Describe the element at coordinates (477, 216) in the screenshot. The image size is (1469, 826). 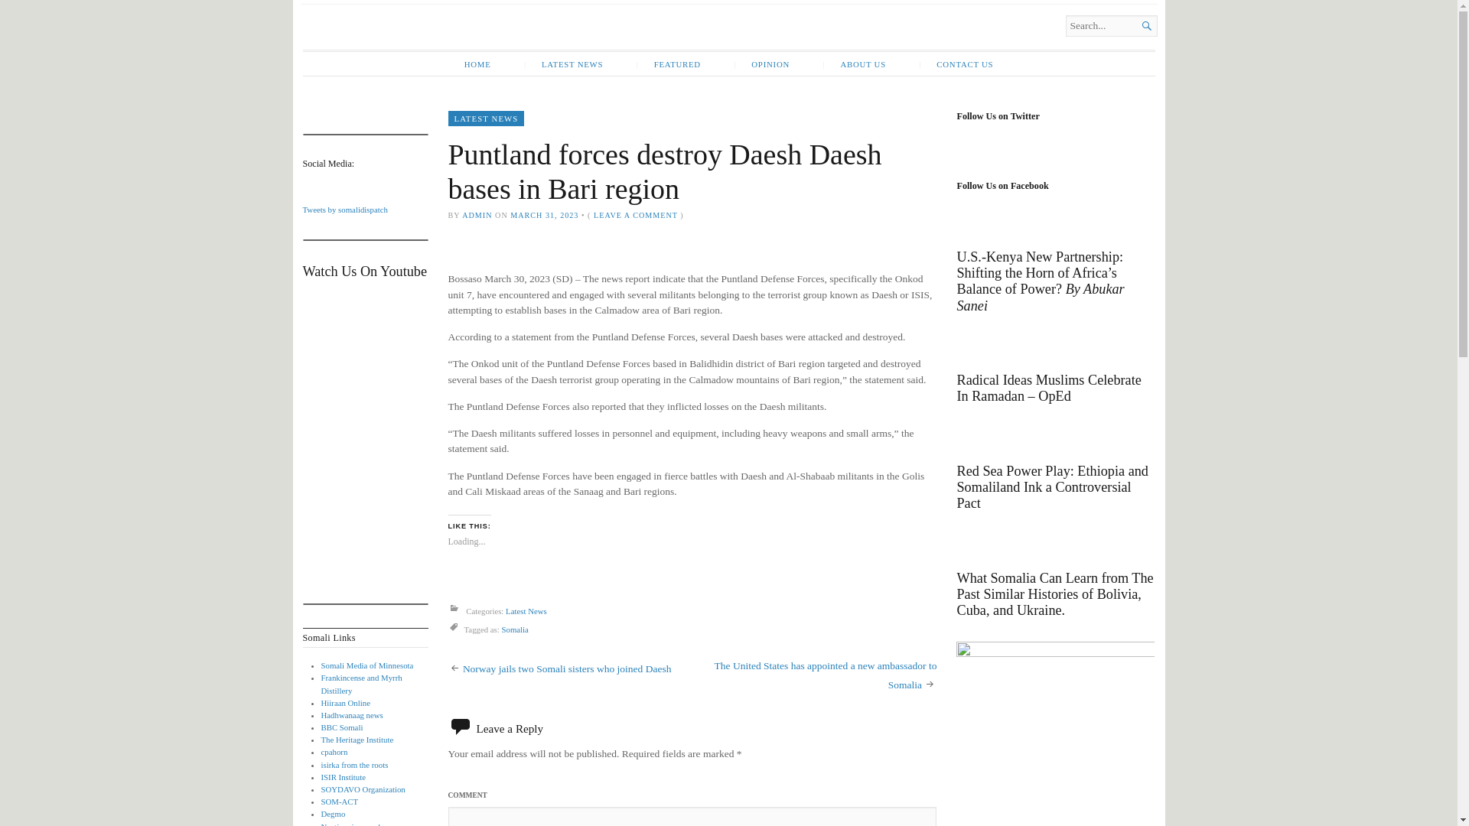
I see `ADMIN` at that location.